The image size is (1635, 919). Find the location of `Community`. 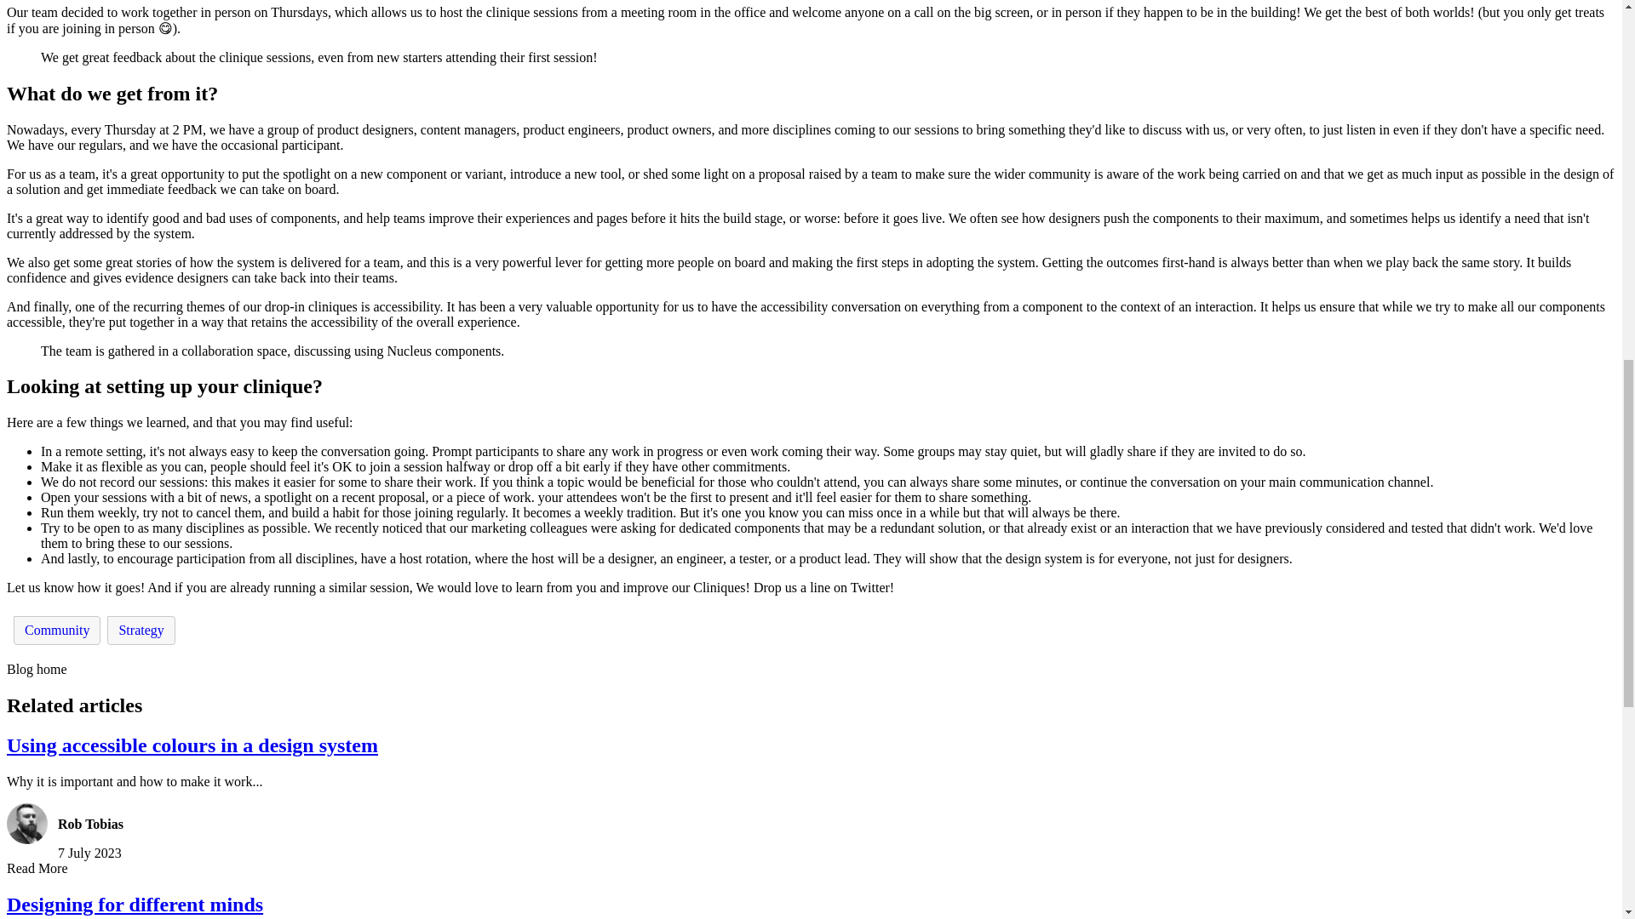

Community is located at coordinates (56, 630).